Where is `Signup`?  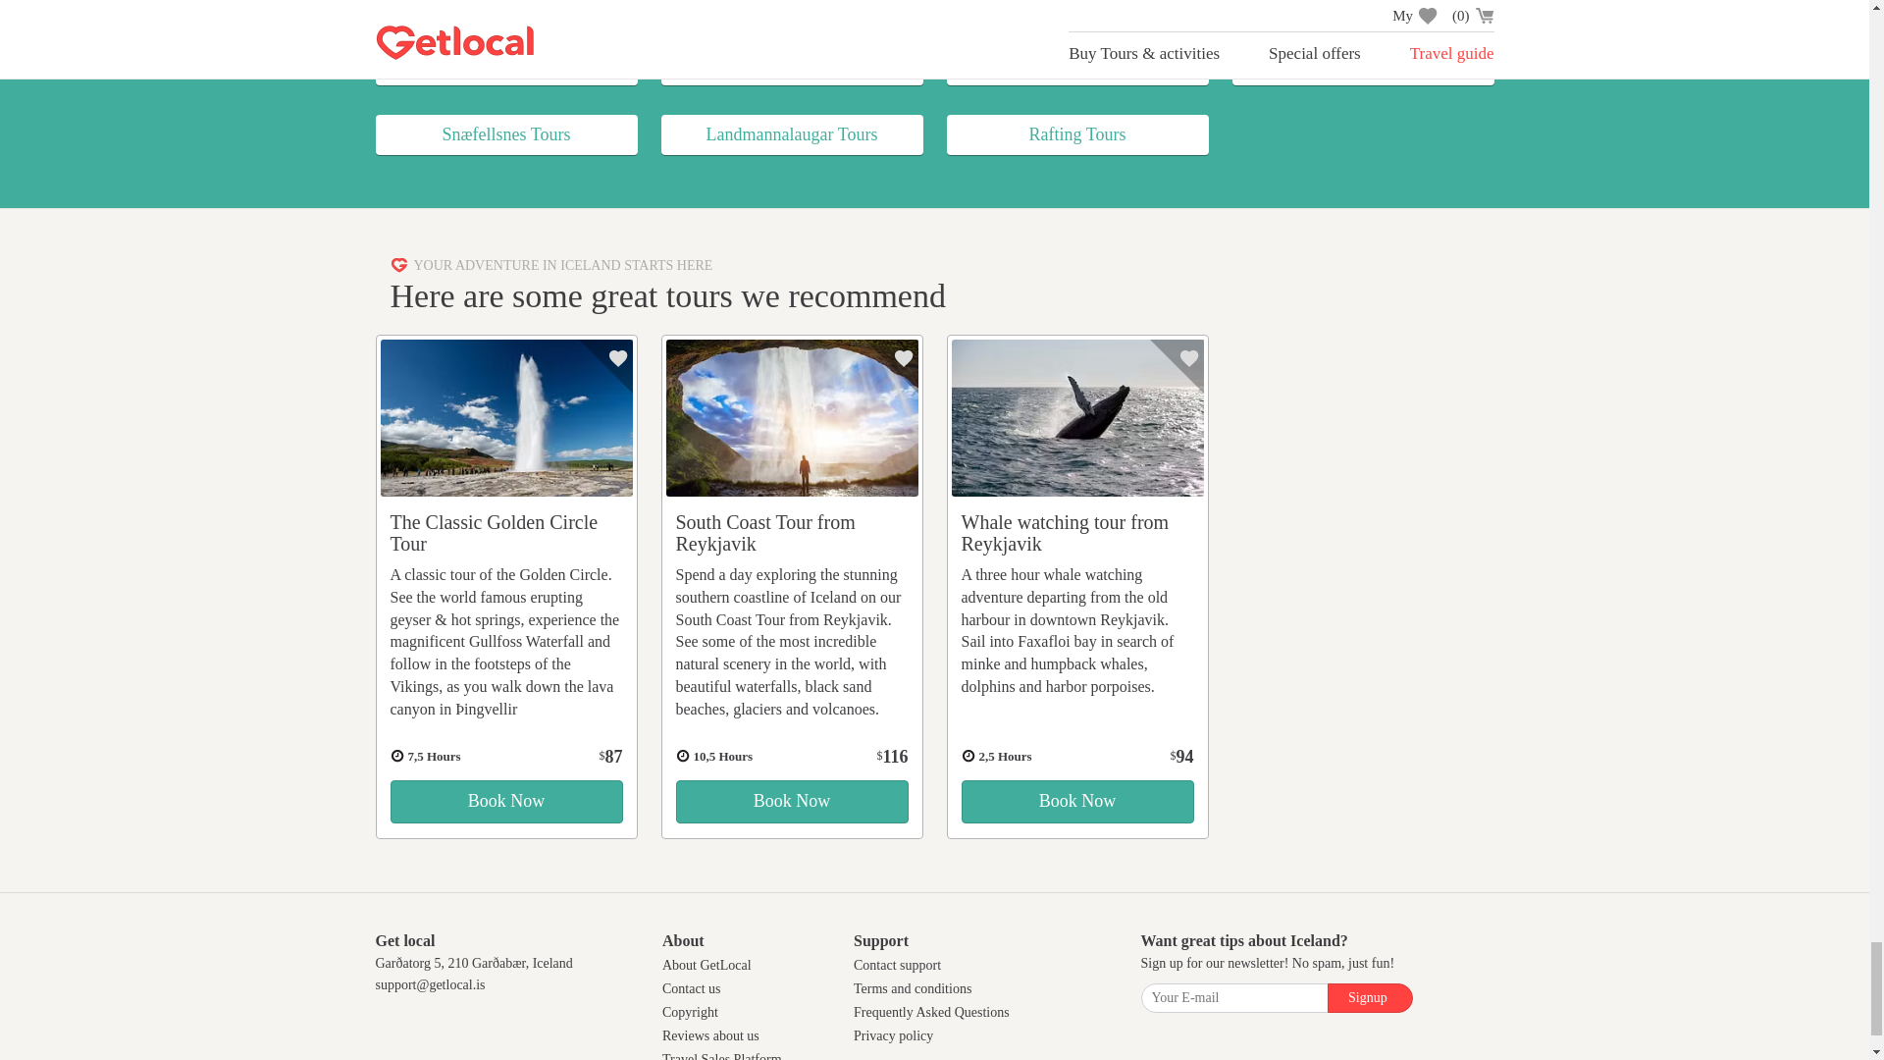
Signup is located at coordinates (1370, 998).